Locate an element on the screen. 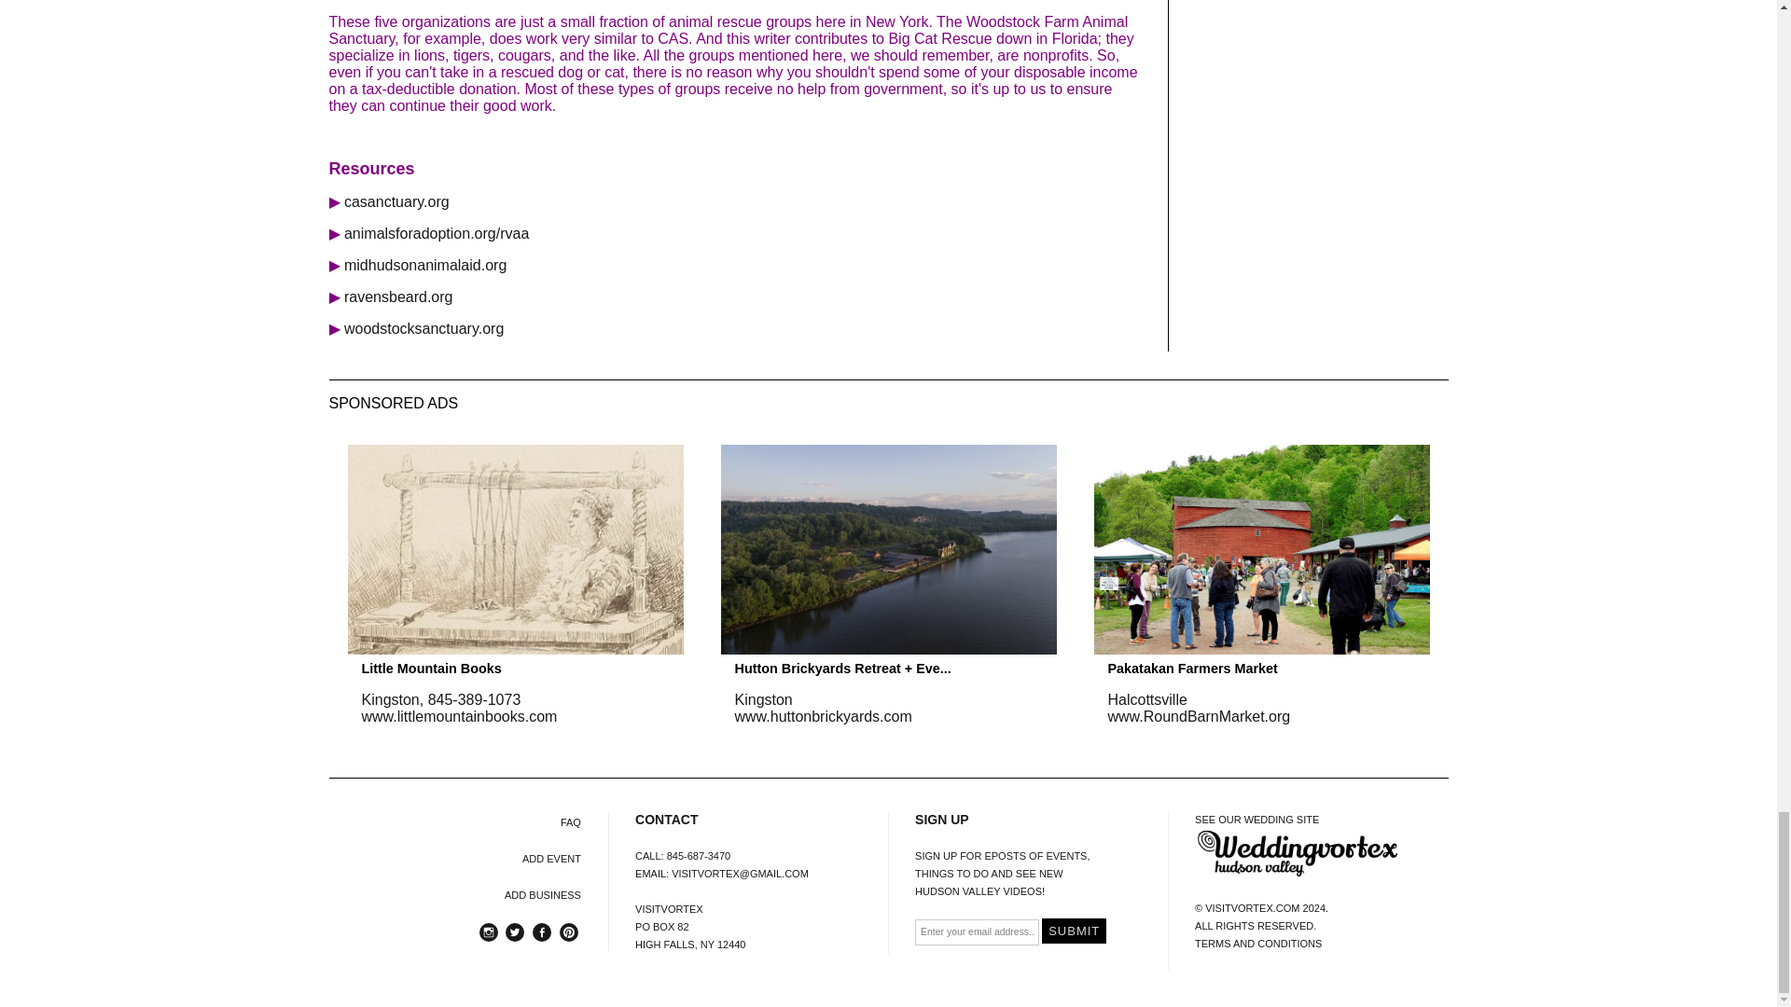 The width and height of the screenshot is (1791, 1007). woodstocksanctuary.org is located at coordinates (423, 328).